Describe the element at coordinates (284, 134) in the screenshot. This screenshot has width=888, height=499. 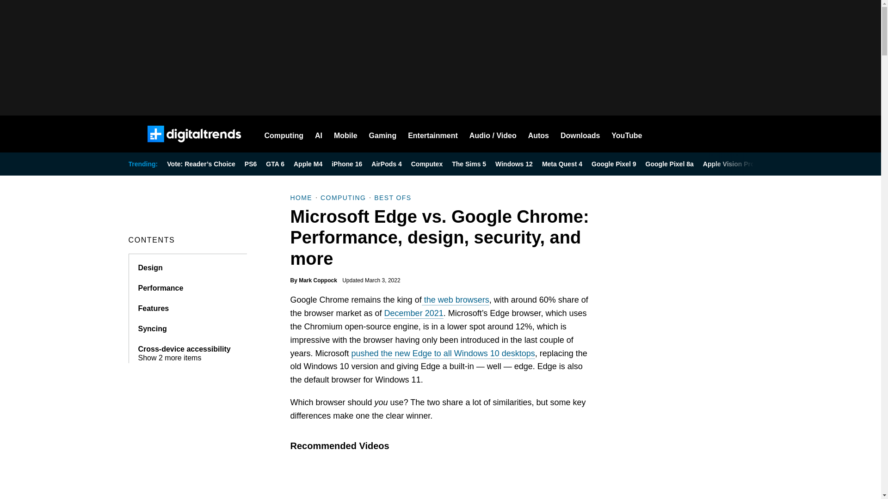
I see `Computing` at that location.